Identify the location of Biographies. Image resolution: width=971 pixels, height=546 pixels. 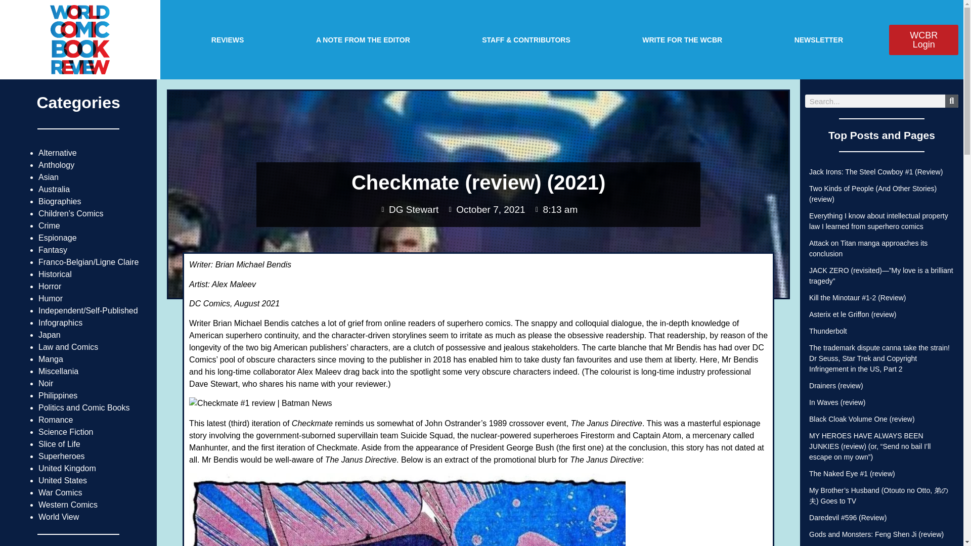
(60, 201).